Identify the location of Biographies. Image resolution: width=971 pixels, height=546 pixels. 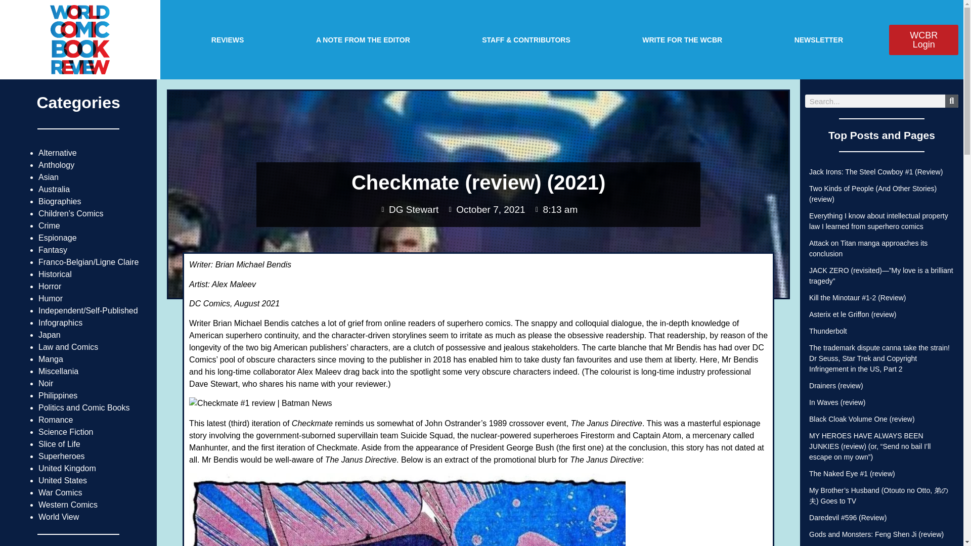
(60, 201).